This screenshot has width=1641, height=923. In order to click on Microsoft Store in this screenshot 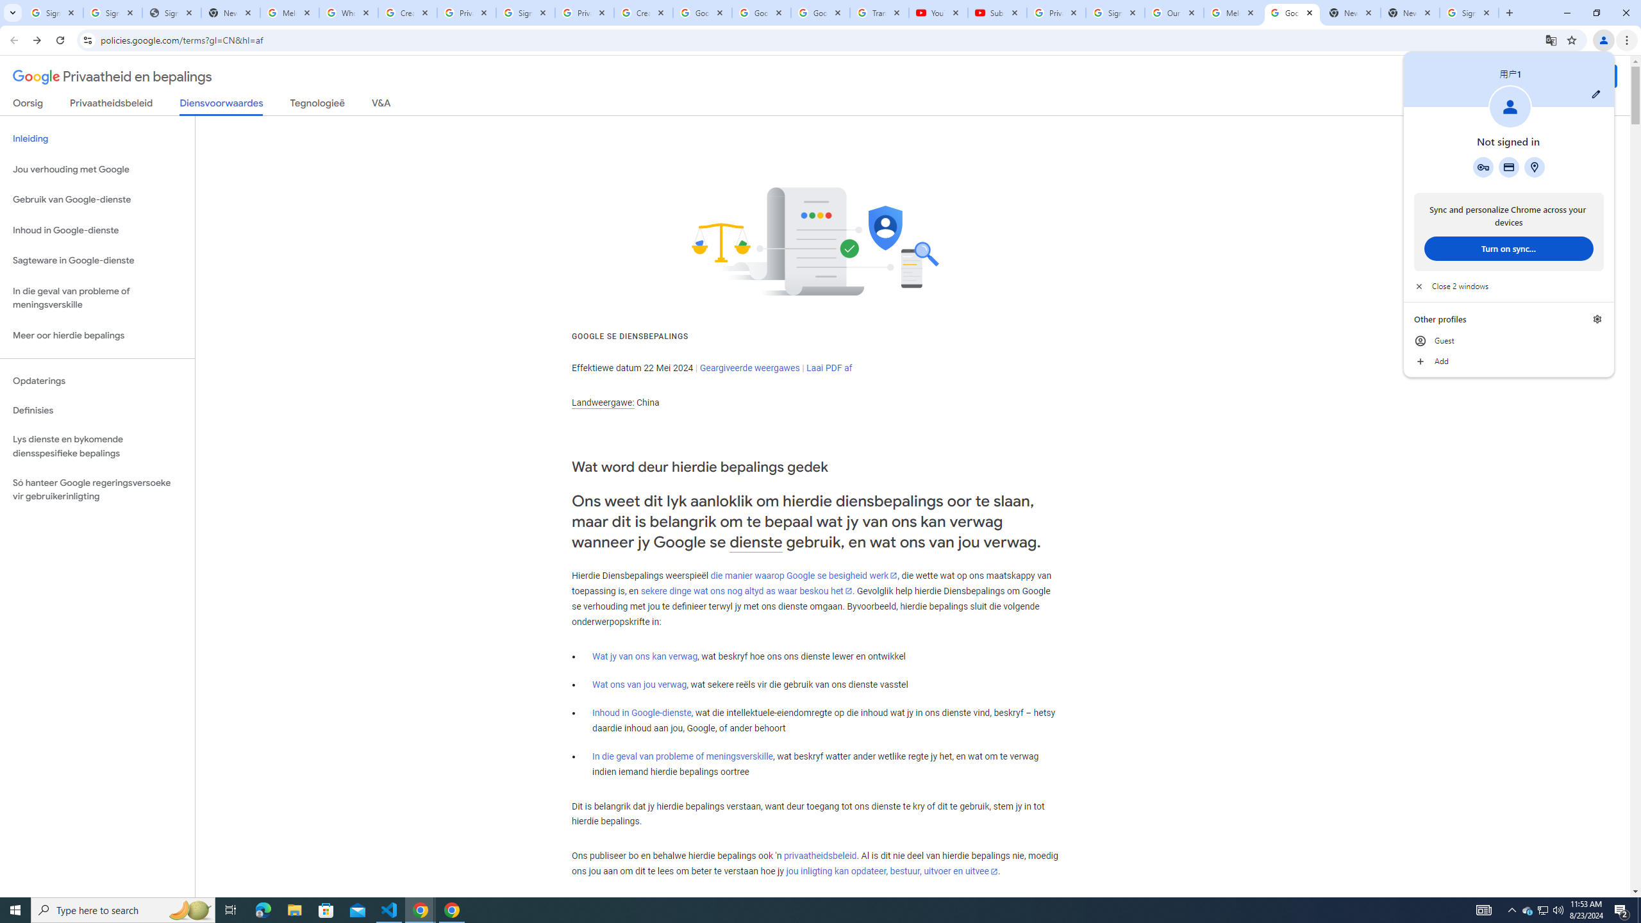, I will do `click(1558, 910)`.